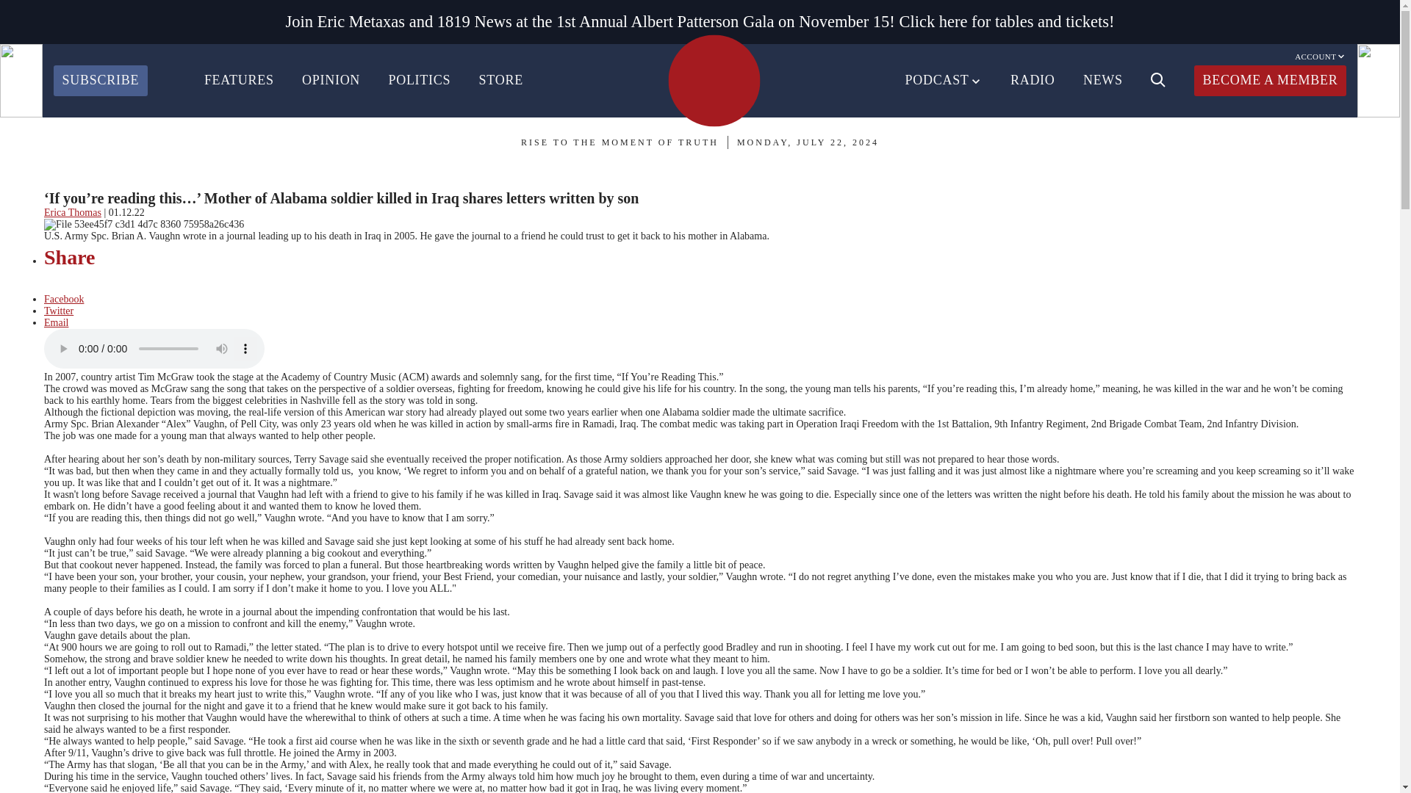 The image size is (1411, 793). I want to click on RADIO, so click(1033, 80).